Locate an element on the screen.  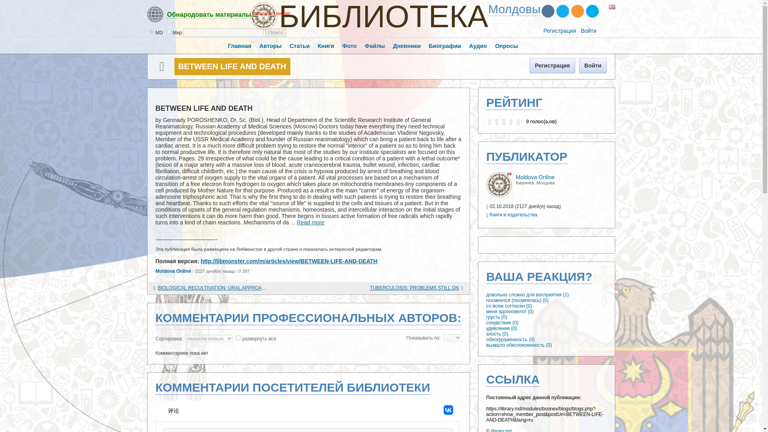
on is located at coordinates (238, 338).